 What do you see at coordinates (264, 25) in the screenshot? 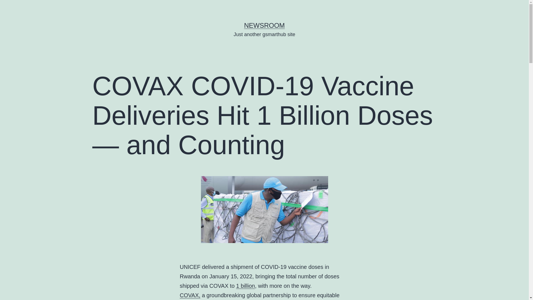
I see `NEWSROOM` at bounding box center [264, 25].